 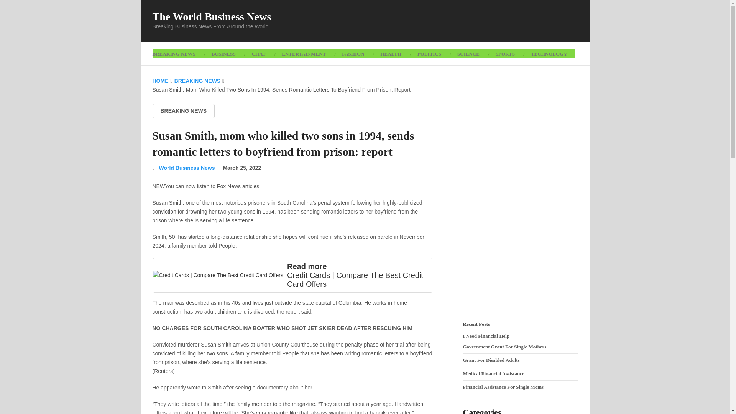 I want to click on Grant For Disabled Adults, so click(x=491, y=360).